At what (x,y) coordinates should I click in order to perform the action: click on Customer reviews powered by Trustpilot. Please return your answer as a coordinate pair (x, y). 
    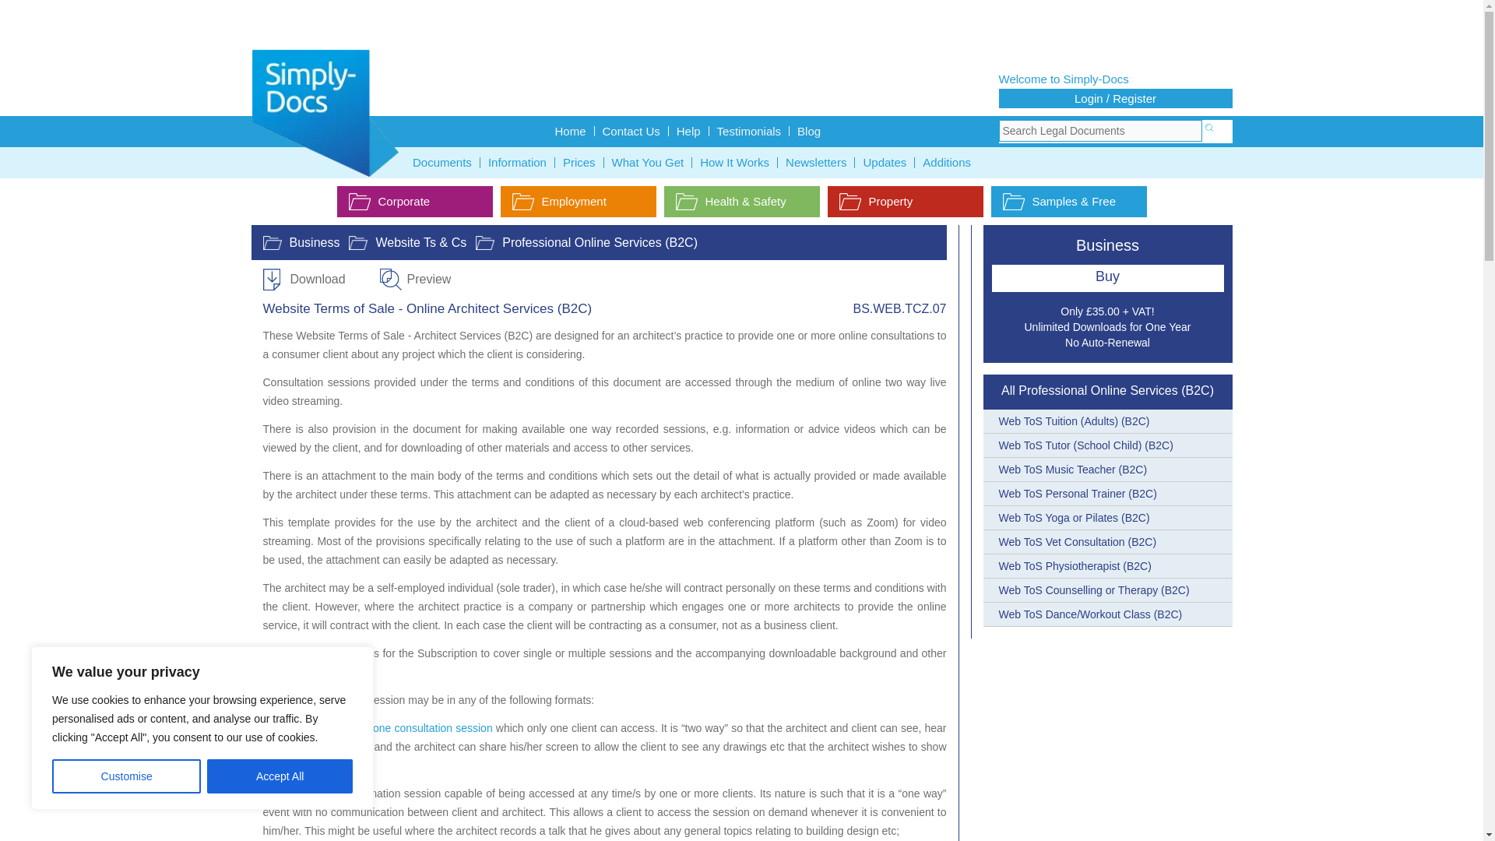
    Looking at the image, I should click on (741, 26).